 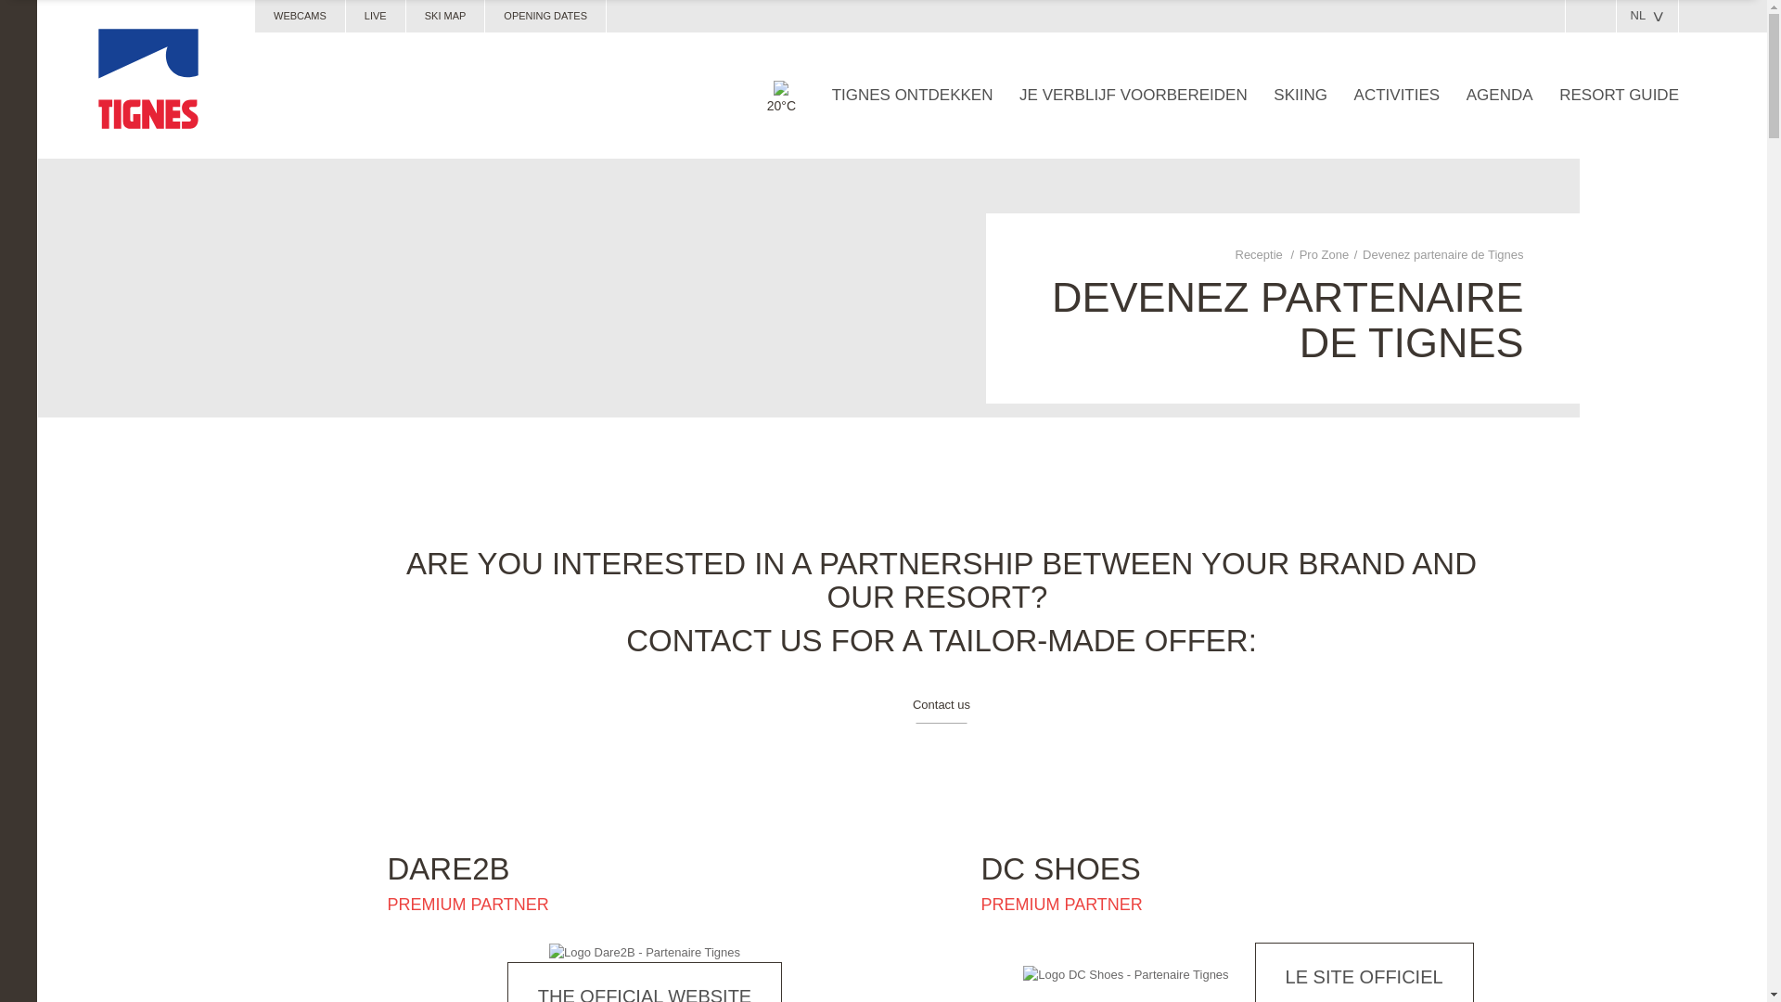 I want to click on Opening dates, so click(x=545, y=16).